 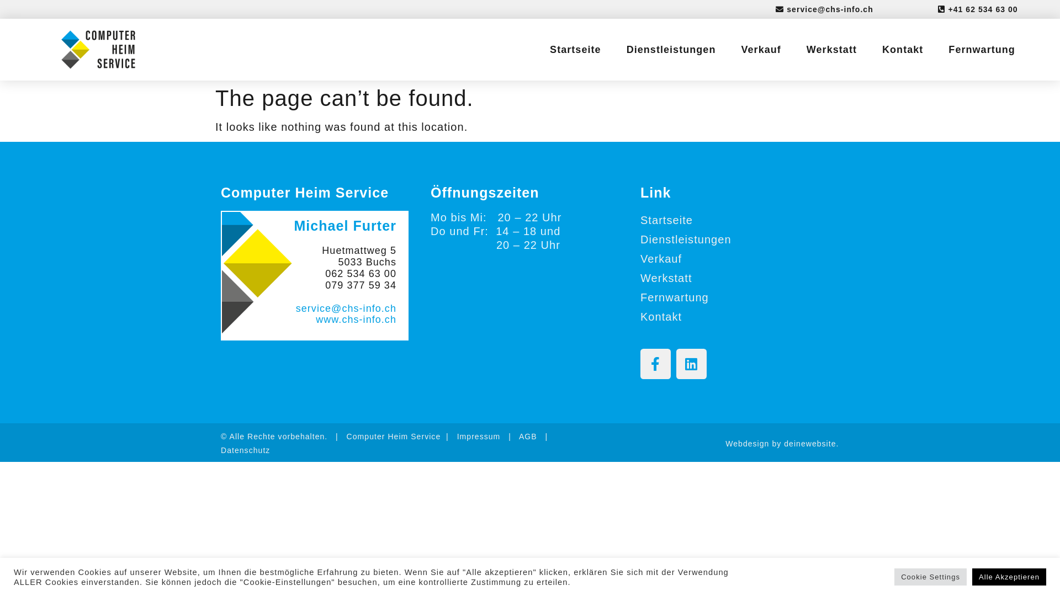 What do you see at coordinates (671, 50) in the screenshot?
I see `Dienstleistungen` at bounding box center [671, 50].